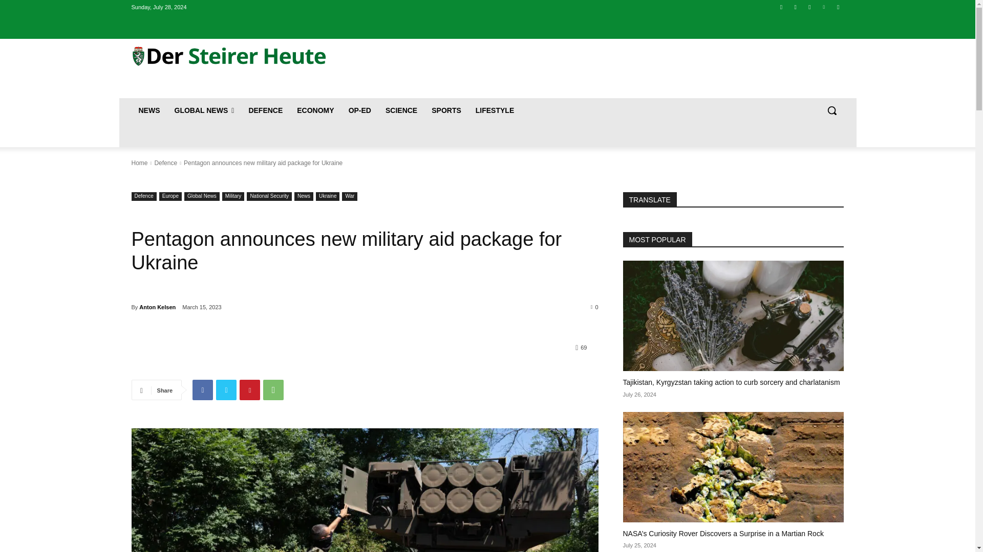  What do you see at coordinates (795, 7) in the screenshot?
I see `Instagram` at bounding box center [795, 7].